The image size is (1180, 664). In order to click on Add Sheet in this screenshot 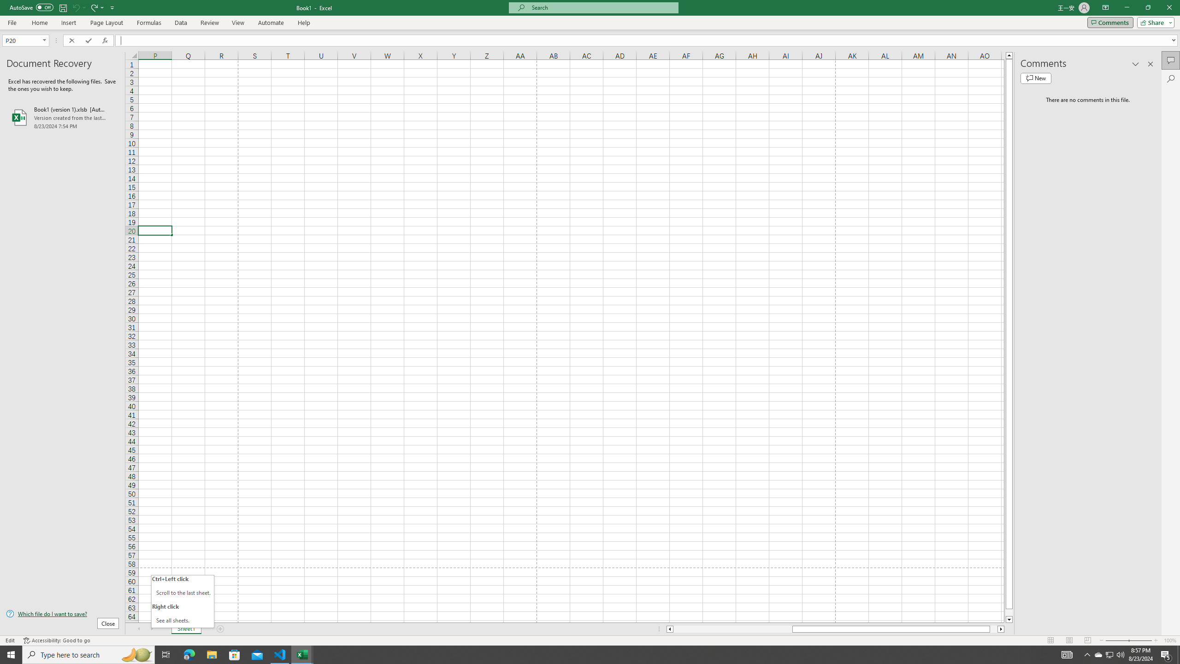, I will do `click(221, 629)`.